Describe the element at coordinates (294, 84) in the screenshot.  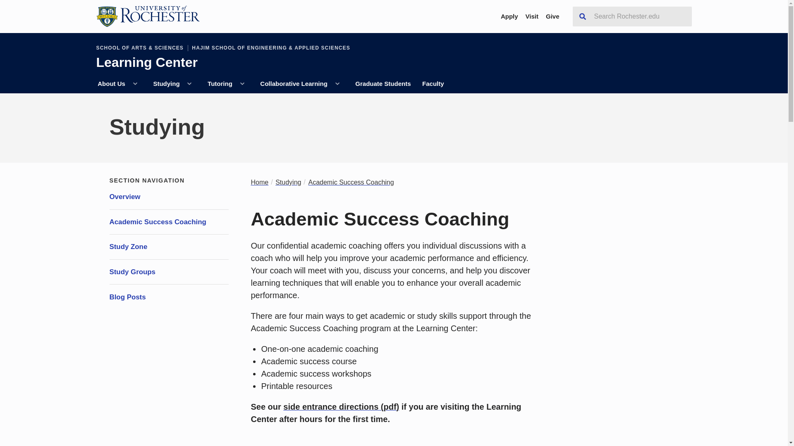
I see `Collaborative Learning` at that location.